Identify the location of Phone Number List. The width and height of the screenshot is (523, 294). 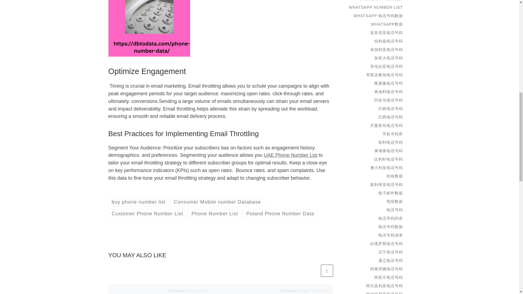
(215, 213).